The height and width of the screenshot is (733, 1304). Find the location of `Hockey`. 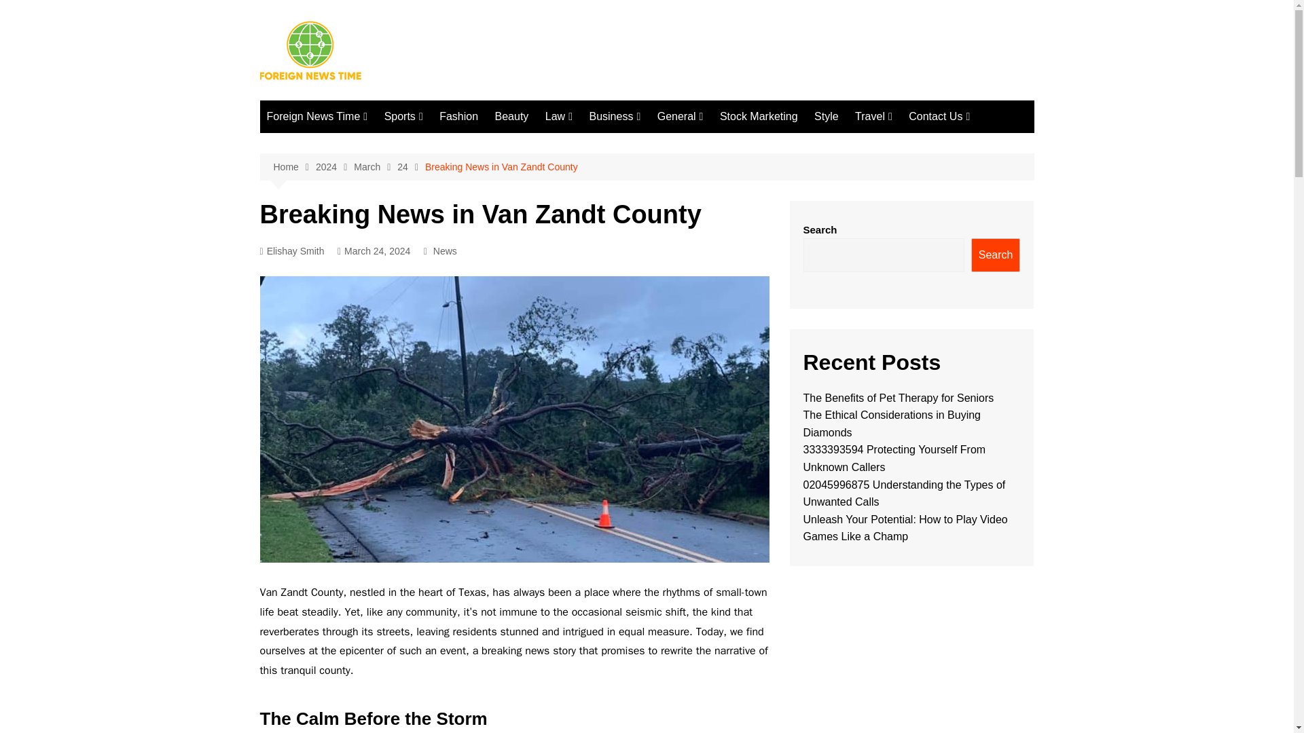

Hockey is located at coordinates (602, 233).